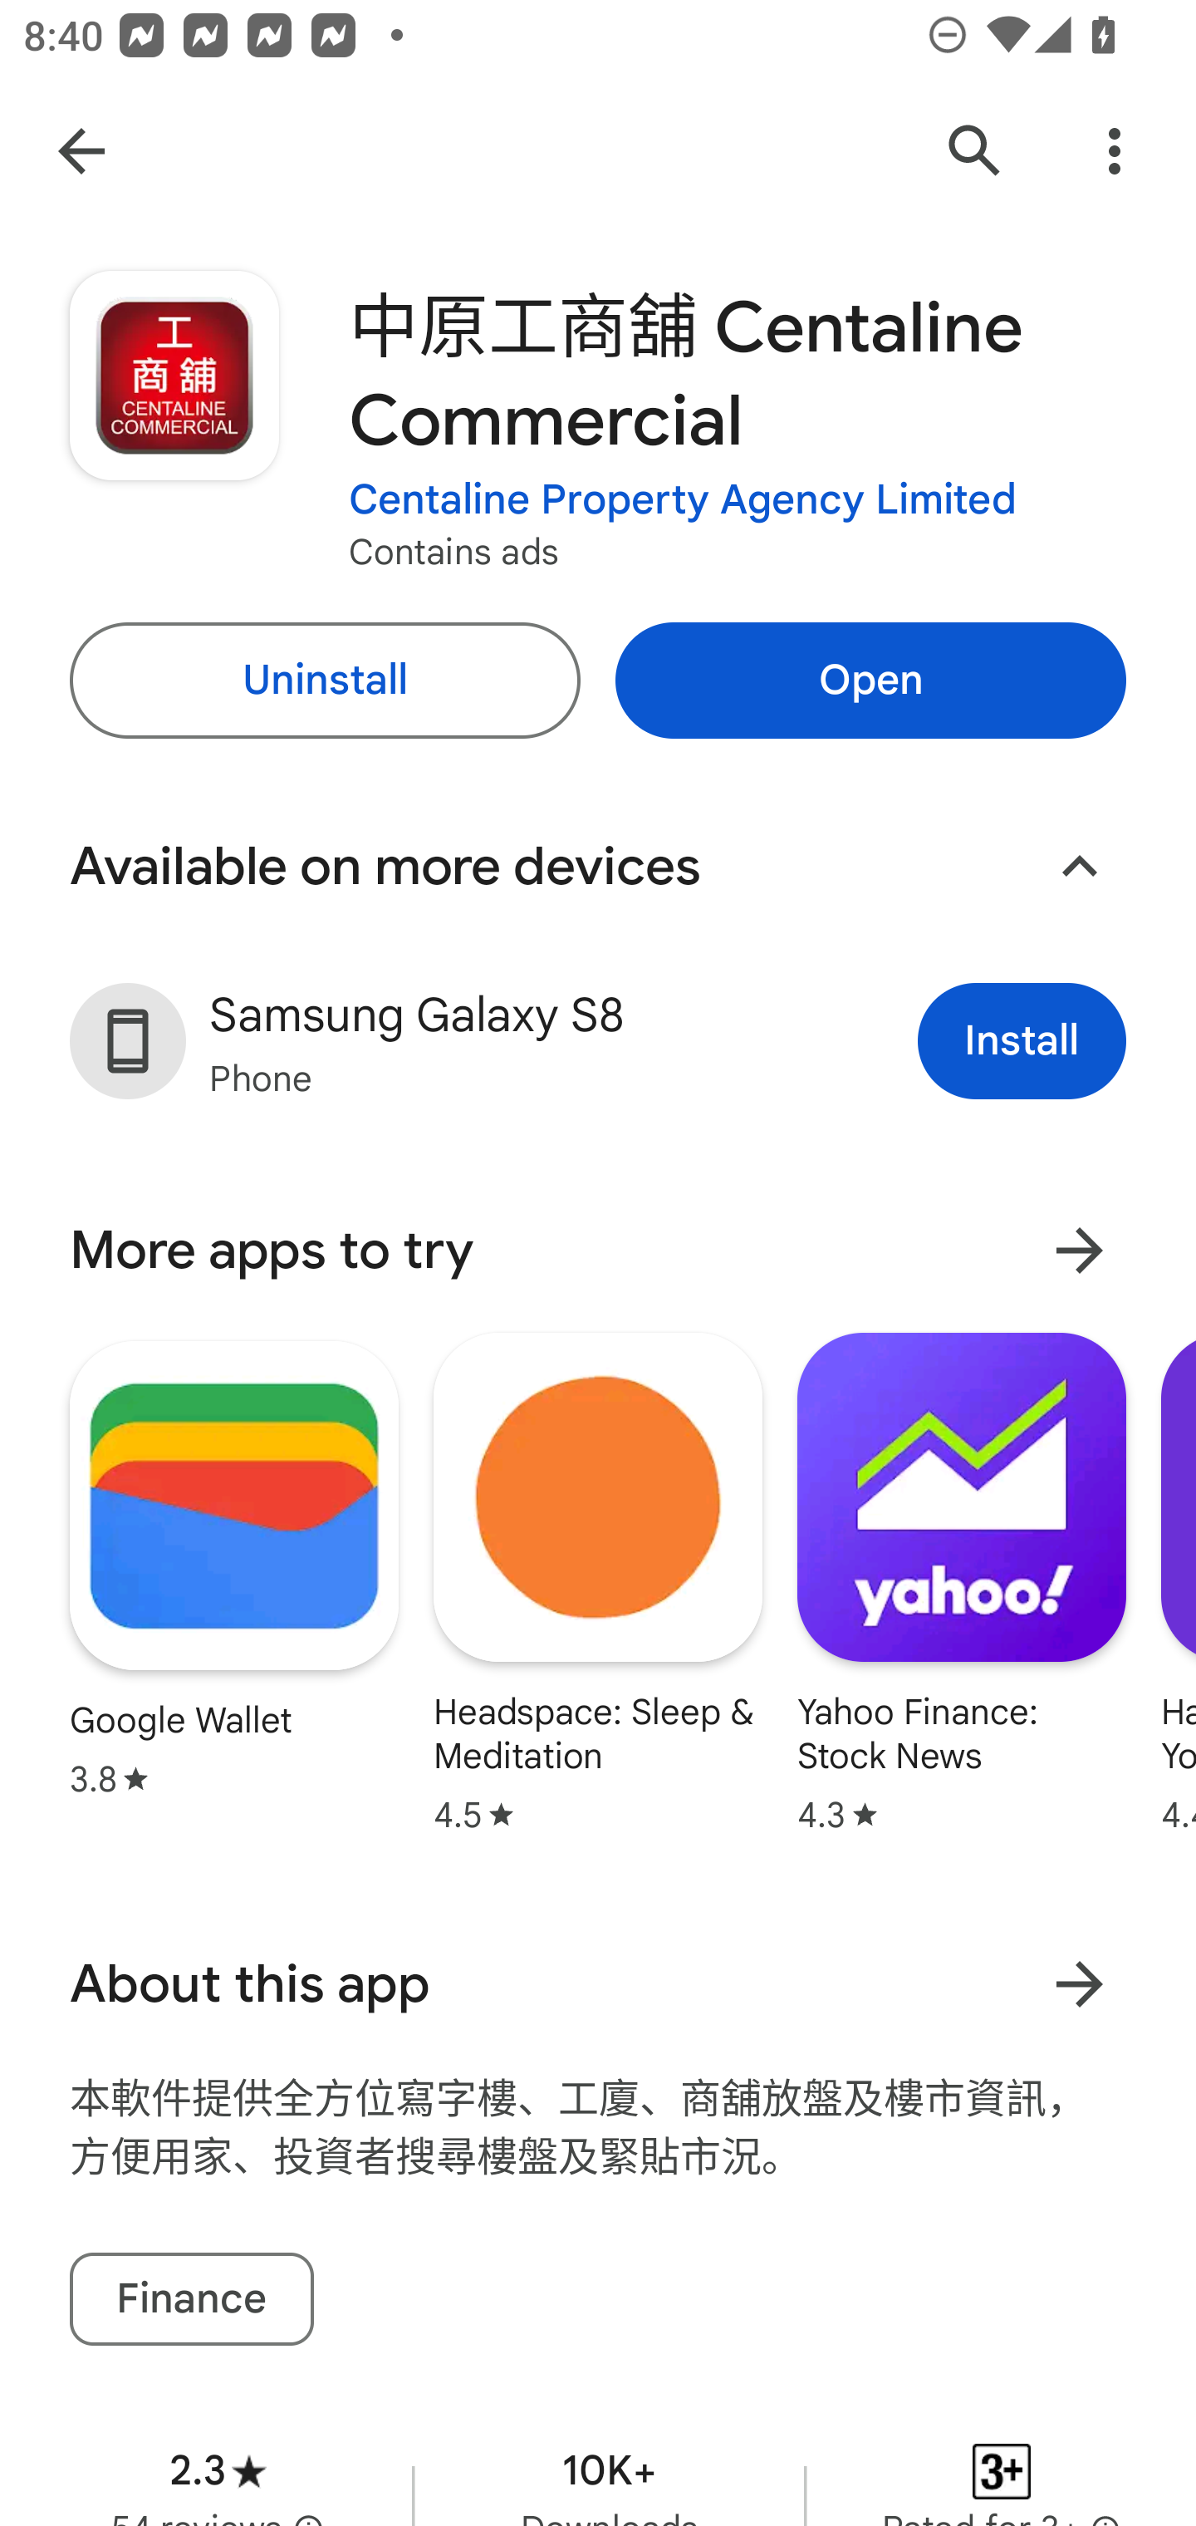 This screenshot has height=2526, width=1196. Describe the element at coordinates (81, 151) in the screenshot. I see `Navigate up` at that location.